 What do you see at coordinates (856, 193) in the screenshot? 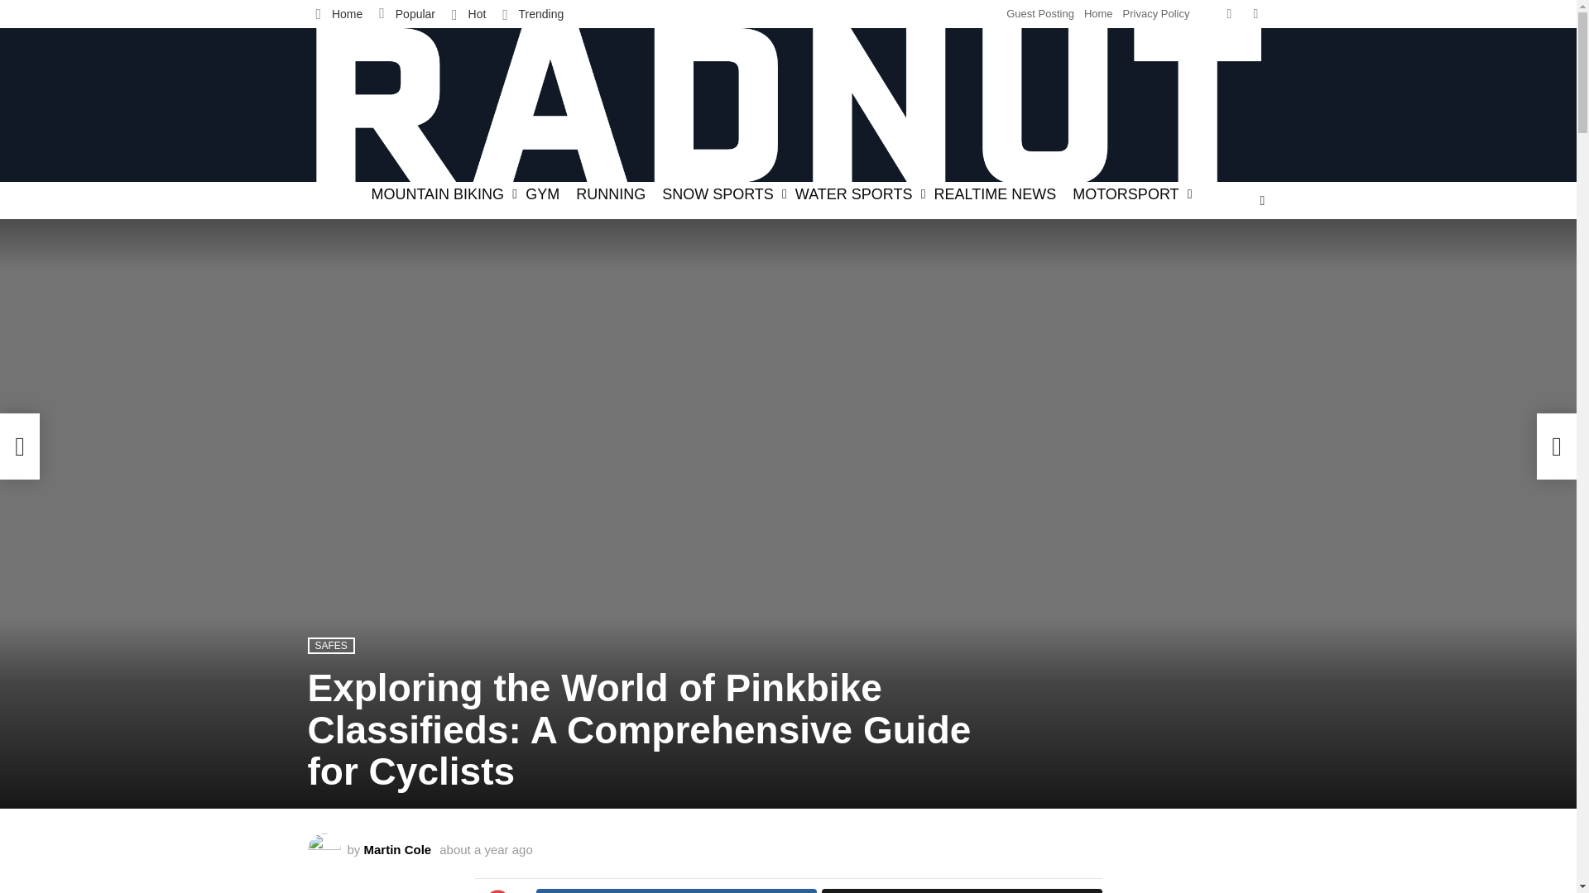
I see `WATER SPORTS` at bounding box center [856, 193].